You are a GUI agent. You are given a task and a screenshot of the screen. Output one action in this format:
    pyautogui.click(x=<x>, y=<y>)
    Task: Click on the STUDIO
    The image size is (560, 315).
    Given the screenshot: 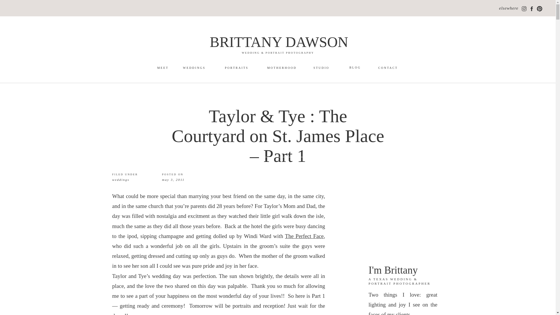 What is the action you would take?
    pyautogui.click(x=321, y=68)
    